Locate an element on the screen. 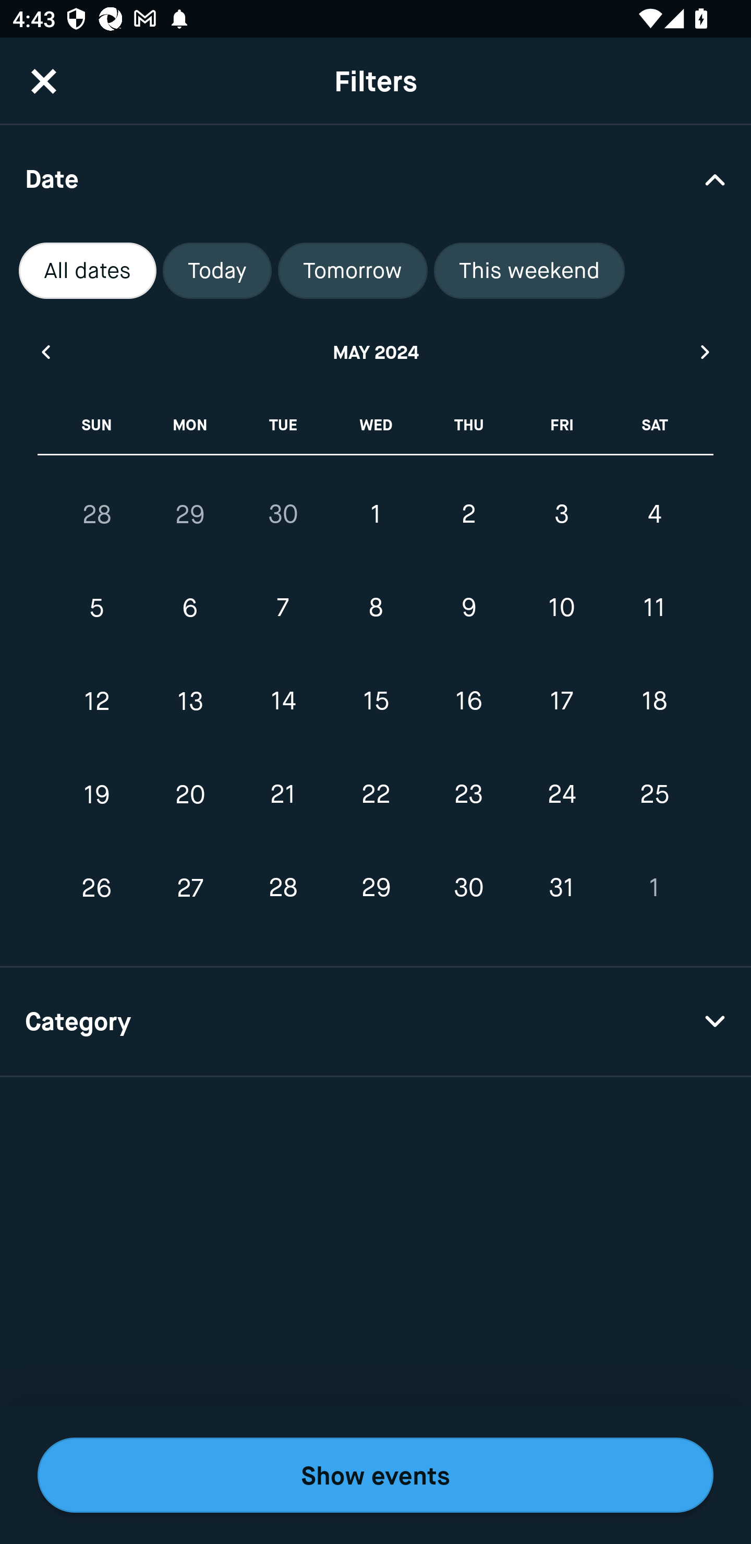 Image resolution: width=751 pixels, height=1544 pixels. All dates is located at coordinates (88, 271).